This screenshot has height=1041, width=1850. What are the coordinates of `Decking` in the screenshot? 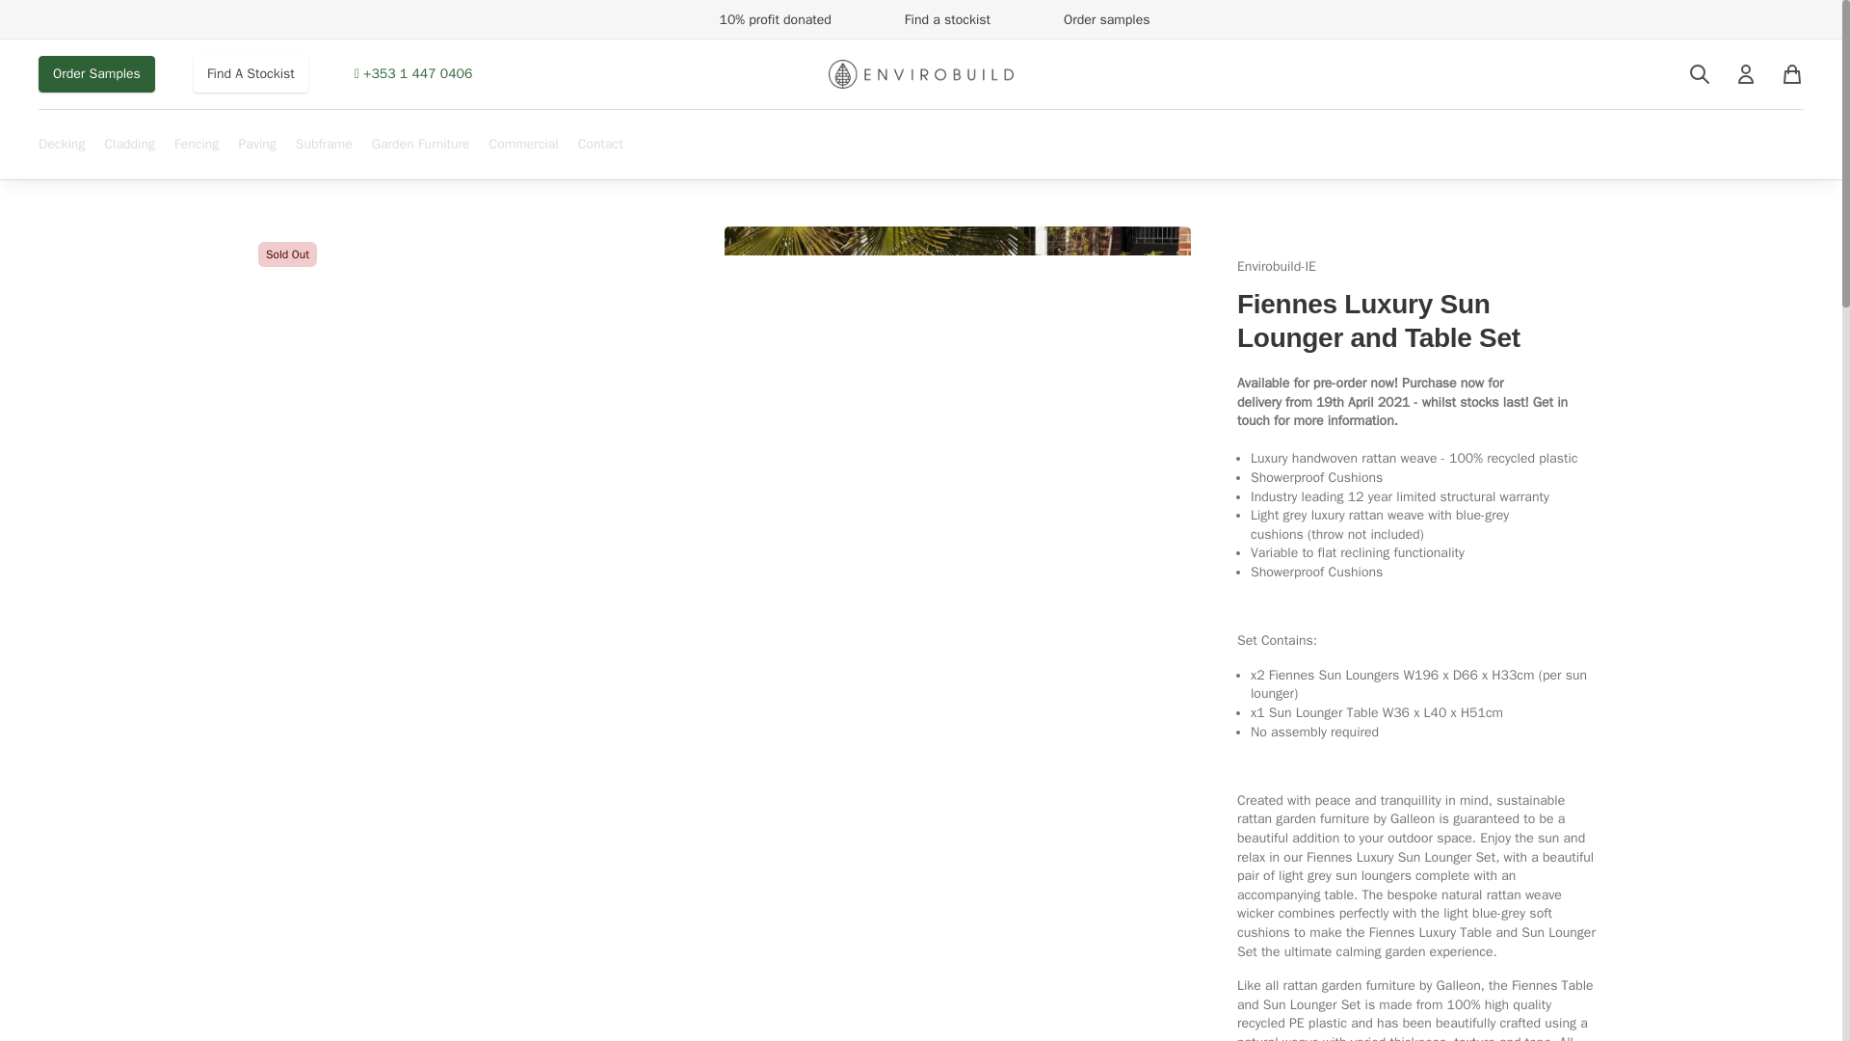 It's located at (62, 154).